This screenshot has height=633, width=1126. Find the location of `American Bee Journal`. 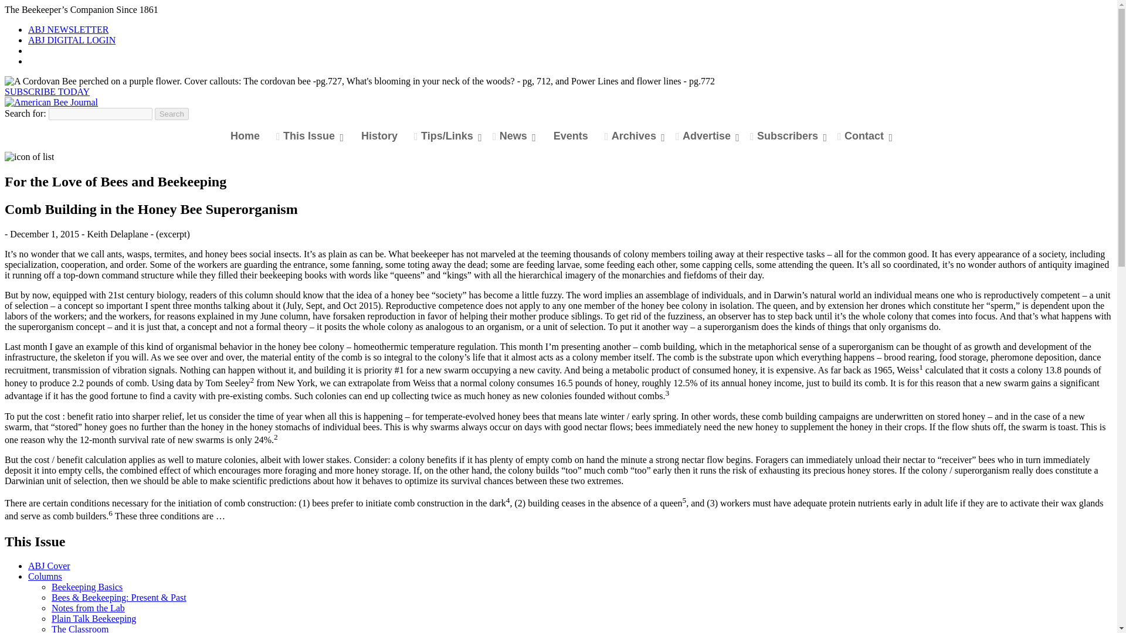

American Bee Journal is located at coordinates (51, 102).